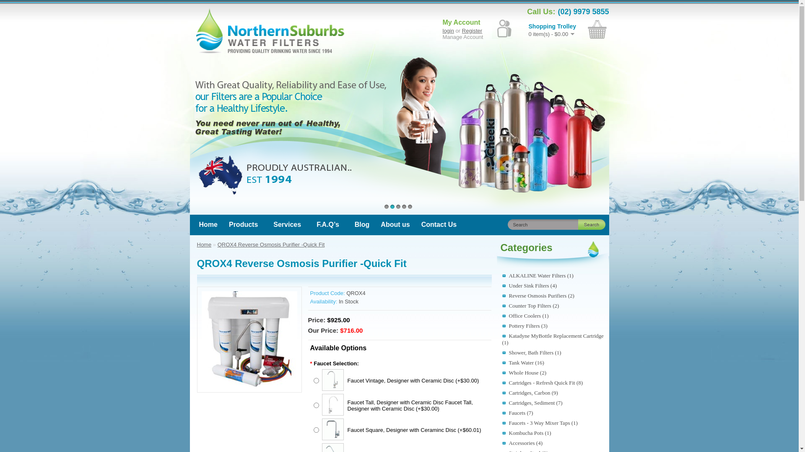  Describe the element at coordinates (287, 224) in the screenshot. I see `Services` at that location.